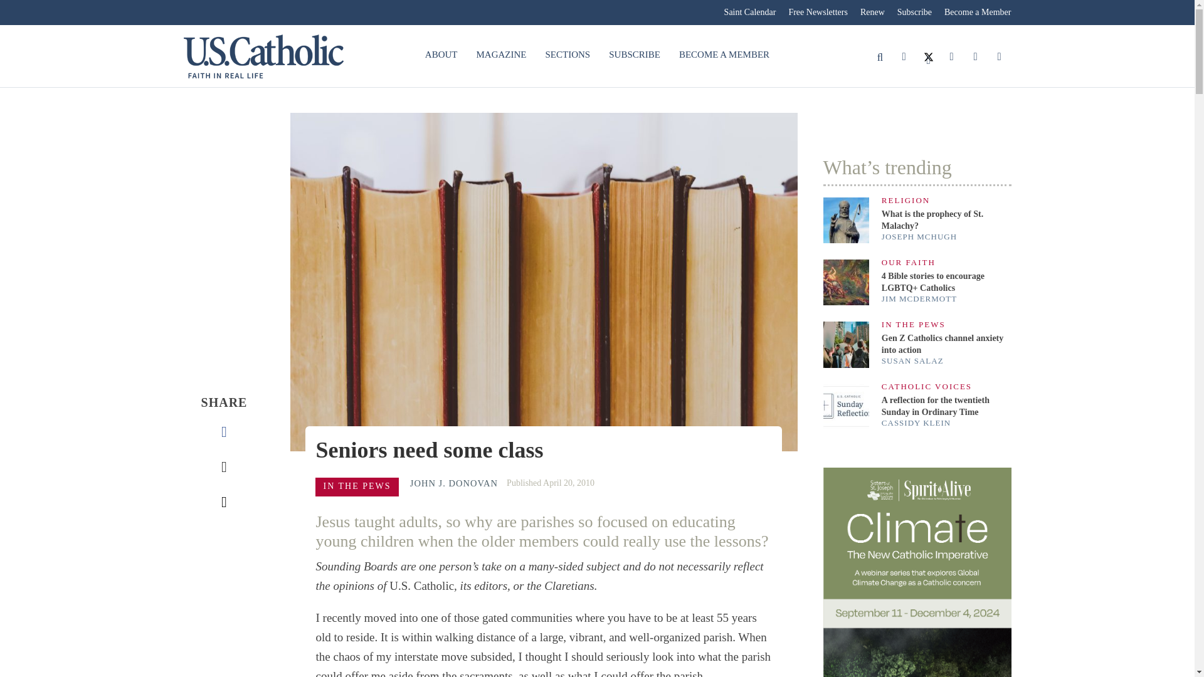 This screenshot has height=677, width=1204. What do you see at coordinates (724, 55) in the screenshot?
I see `BECOME A MEMBER` at bounding box center [724, 55].